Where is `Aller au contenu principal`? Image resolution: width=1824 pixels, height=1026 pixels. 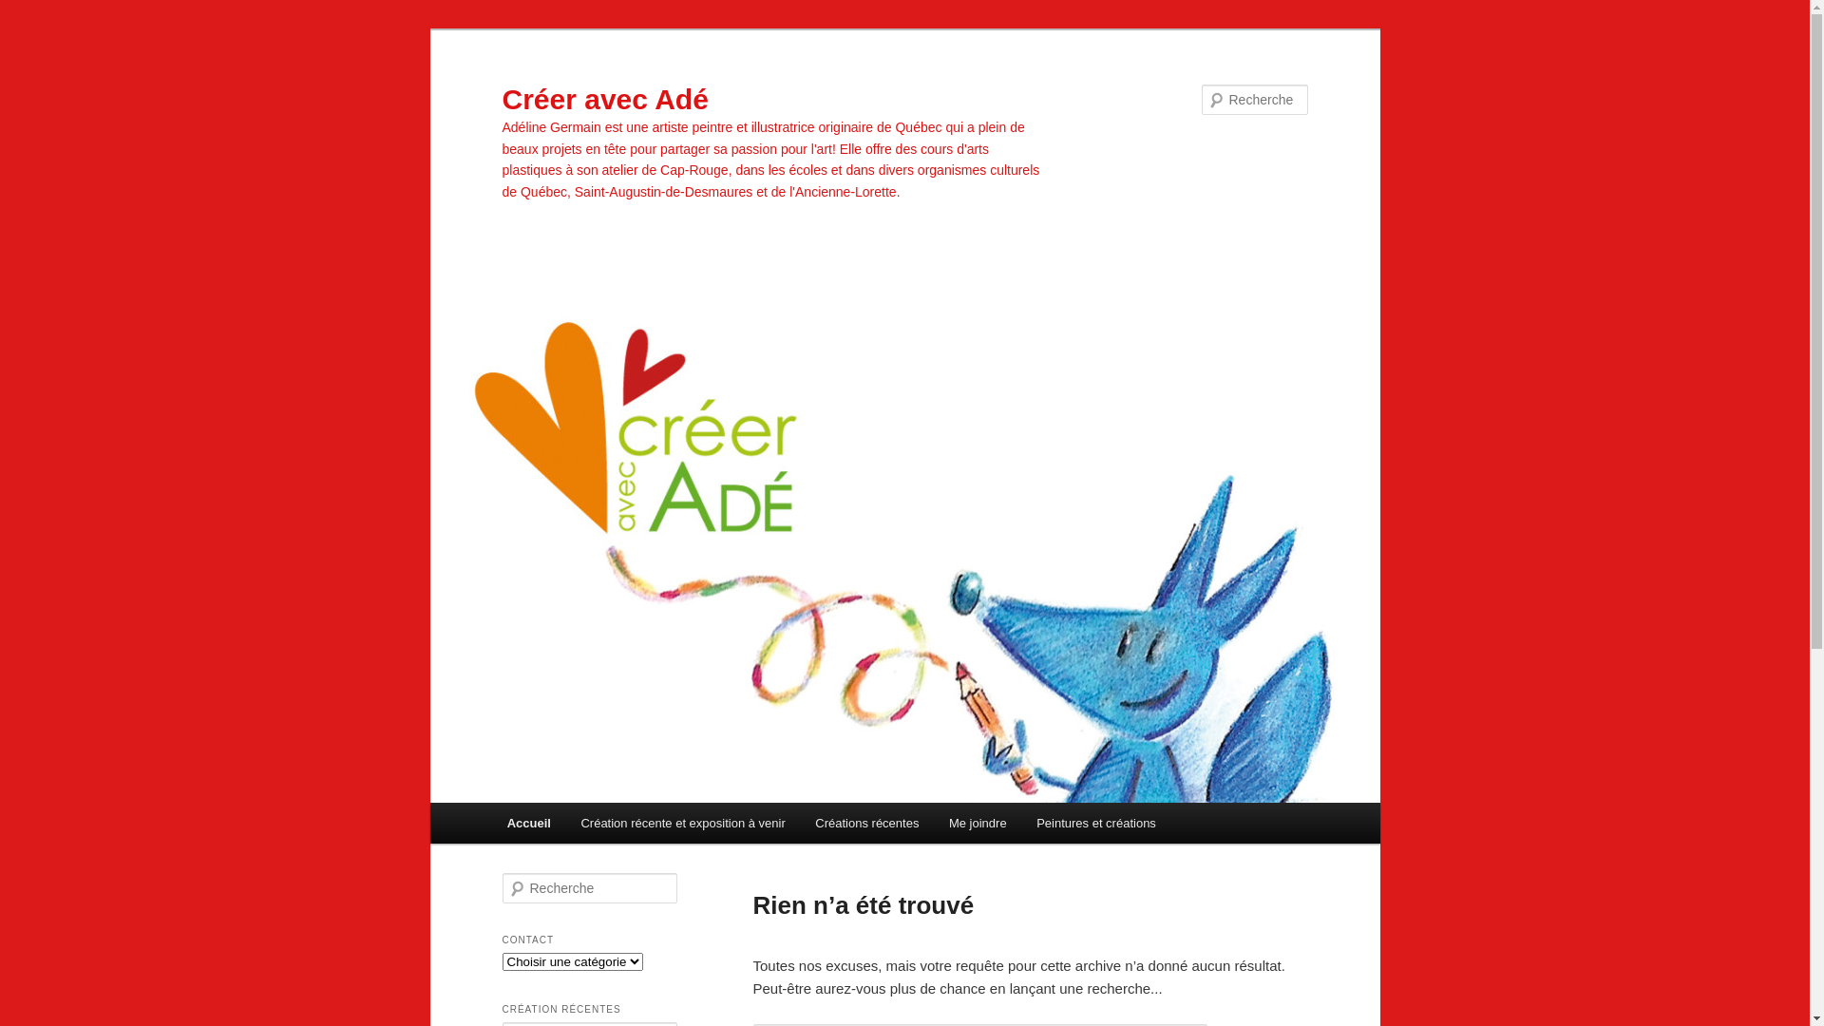 Aller au contenu principal is located at coordinates (598, 826).